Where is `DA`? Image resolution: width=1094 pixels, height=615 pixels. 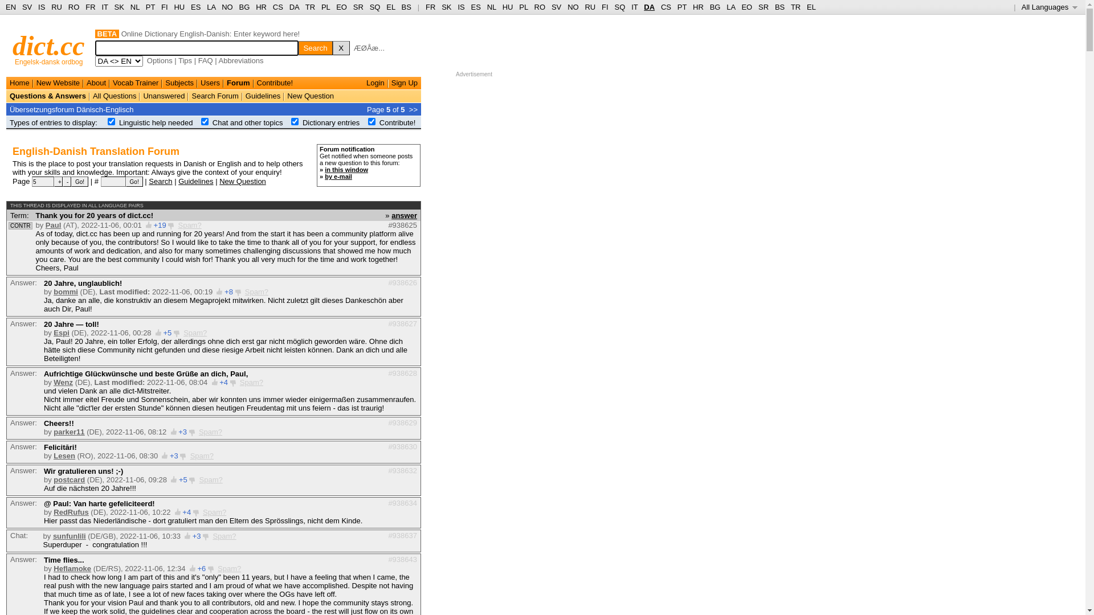
DA is located at coordinates (294, 7).